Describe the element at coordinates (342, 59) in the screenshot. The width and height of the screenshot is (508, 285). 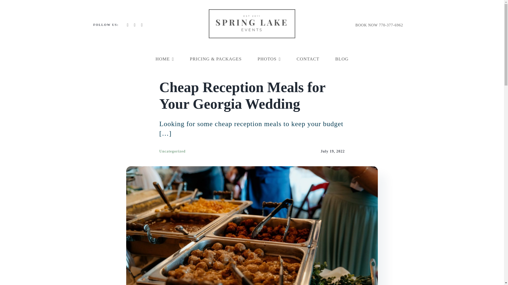
I see `BLOG` at that location.